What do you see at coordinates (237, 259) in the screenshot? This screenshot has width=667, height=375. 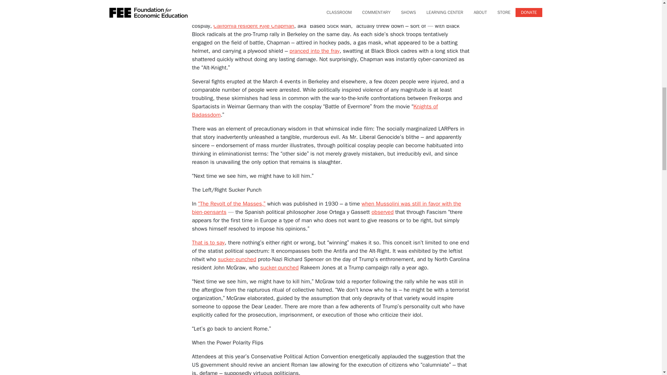 I see `sucker-punched` at bounding box center [237, 259].